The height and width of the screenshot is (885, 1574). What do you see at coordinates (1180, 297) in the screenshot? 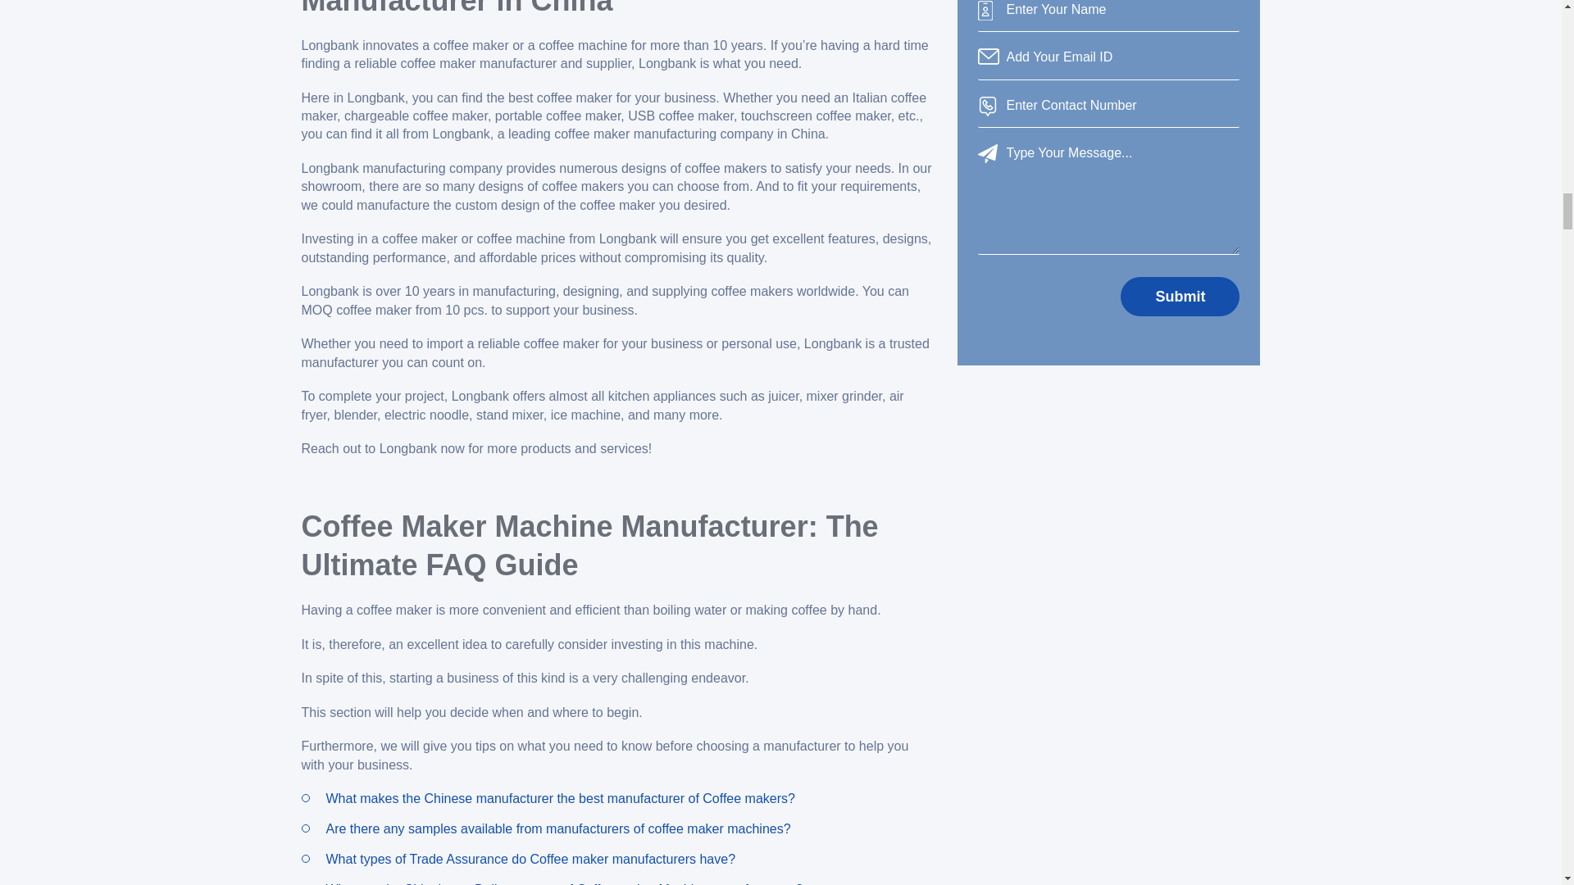
I see `Submit` at bounding box center [1180, 297].